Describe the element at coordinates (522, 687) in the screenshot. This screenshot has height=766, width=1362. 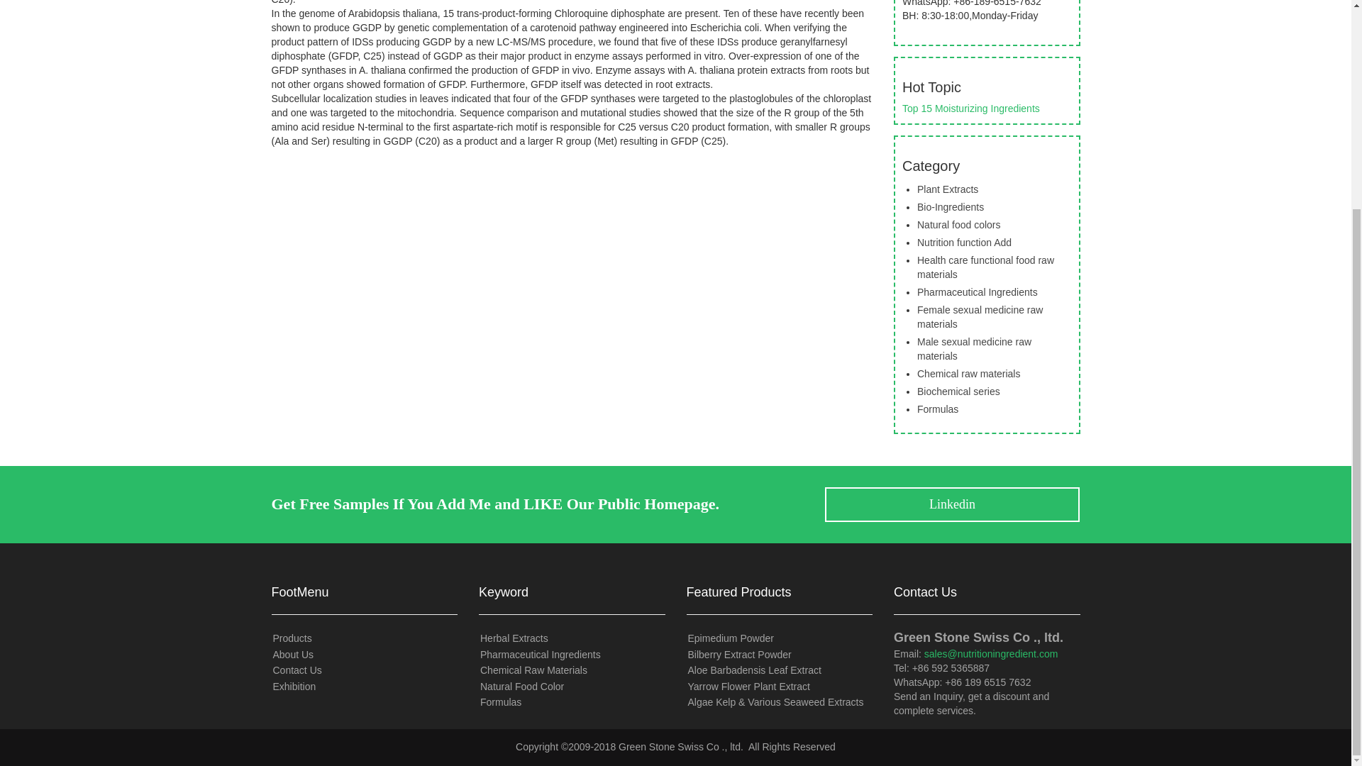
I see `Natural Food Color` at that location.